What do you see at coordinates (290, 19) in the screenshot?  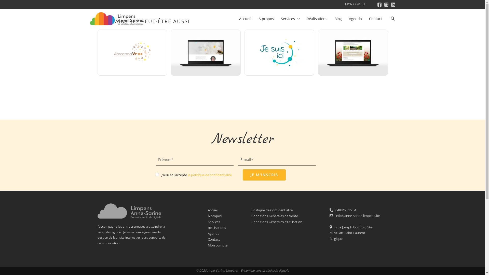 I see `Services` at bounding box center [290, 19].